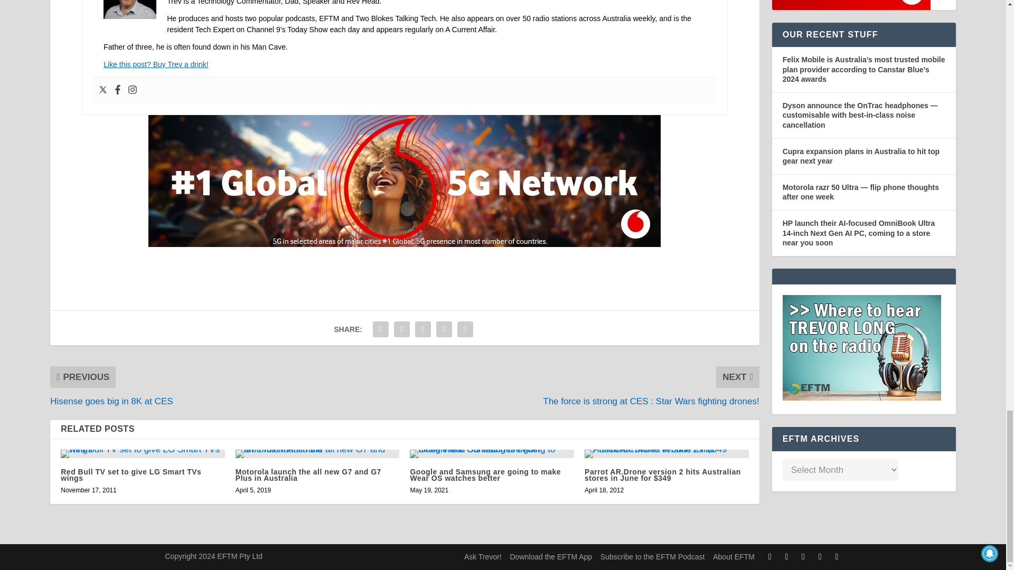  I want to click on Facebook, so click(117, 90).